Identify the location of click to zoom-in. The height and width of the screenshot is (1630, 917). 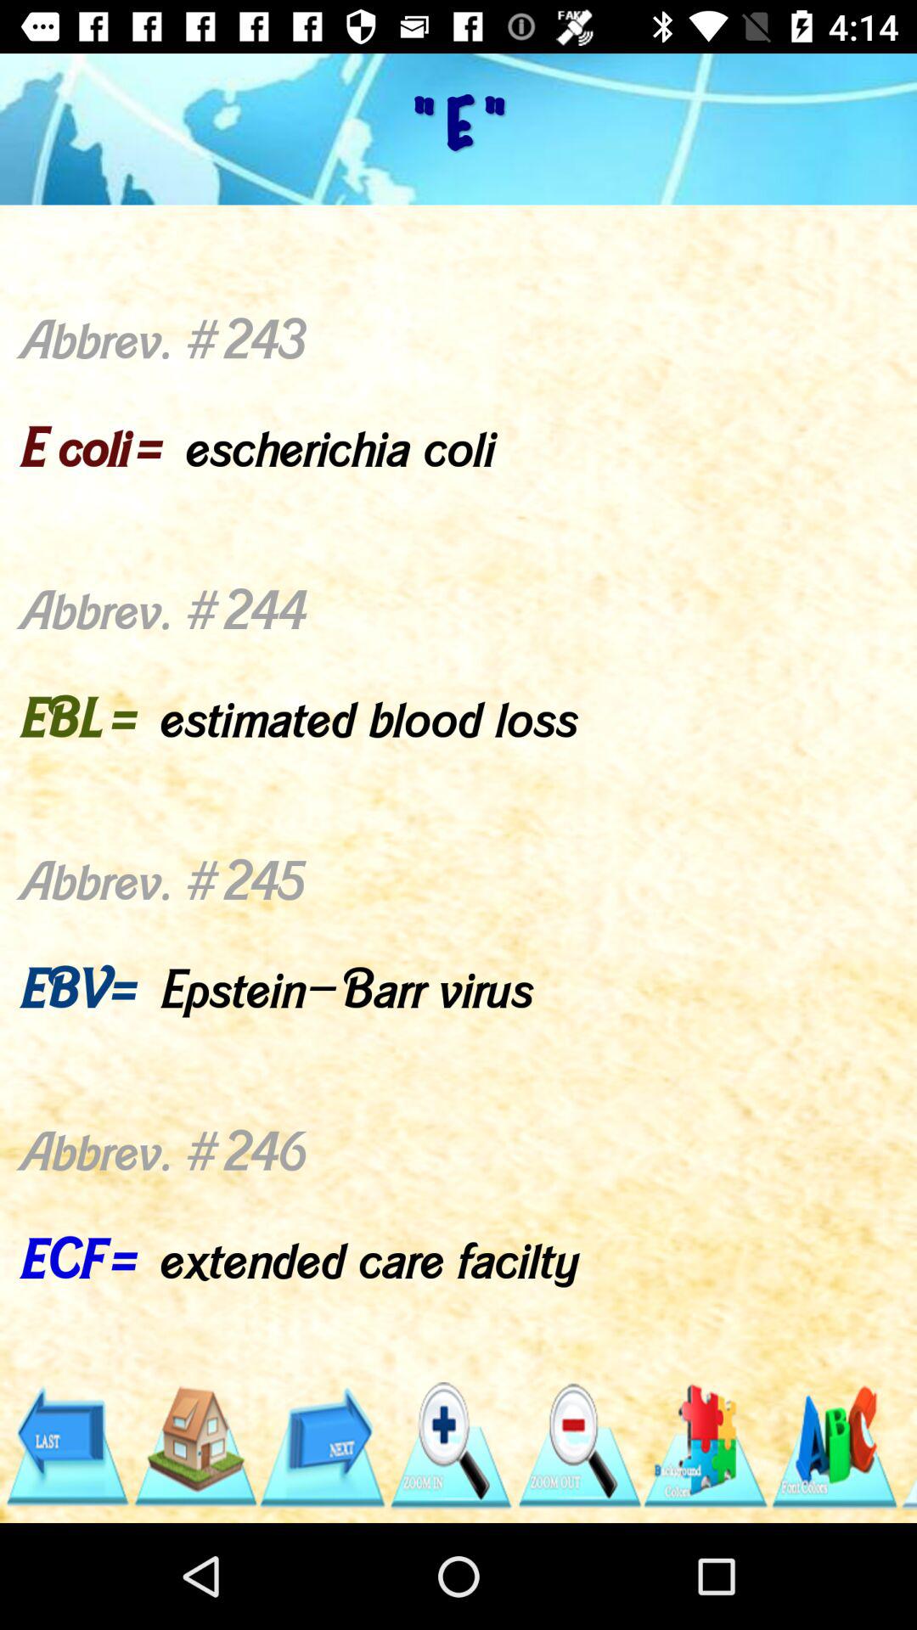
(450, 1447).